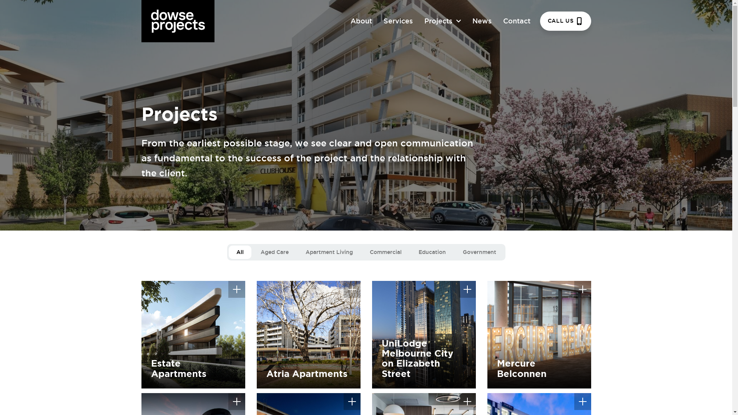 This screenshot has height=415, width=738. Describe the element at coordinates (361, 21) in the screenshot. I see `About` at that location.